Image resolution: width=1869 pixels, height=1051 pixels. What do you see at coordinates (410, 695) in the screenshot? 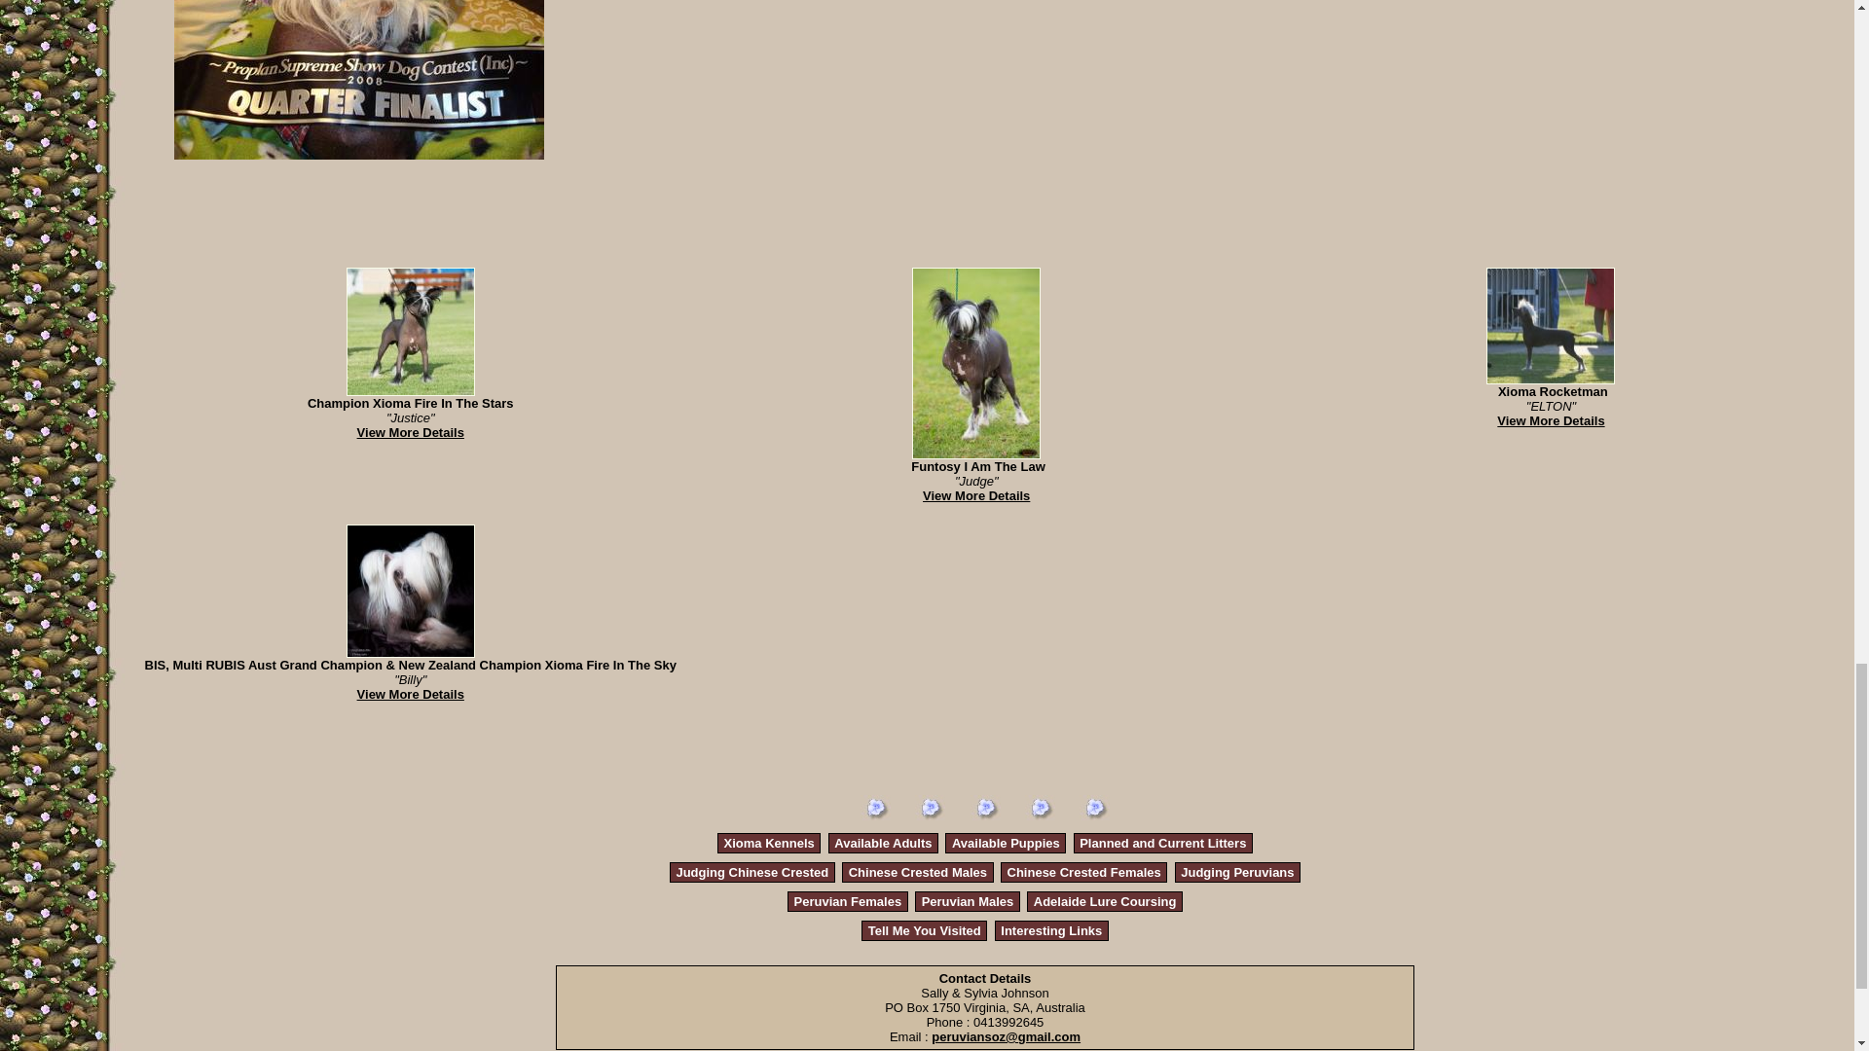
I see `View More Details` at bounding box center [410, 695].